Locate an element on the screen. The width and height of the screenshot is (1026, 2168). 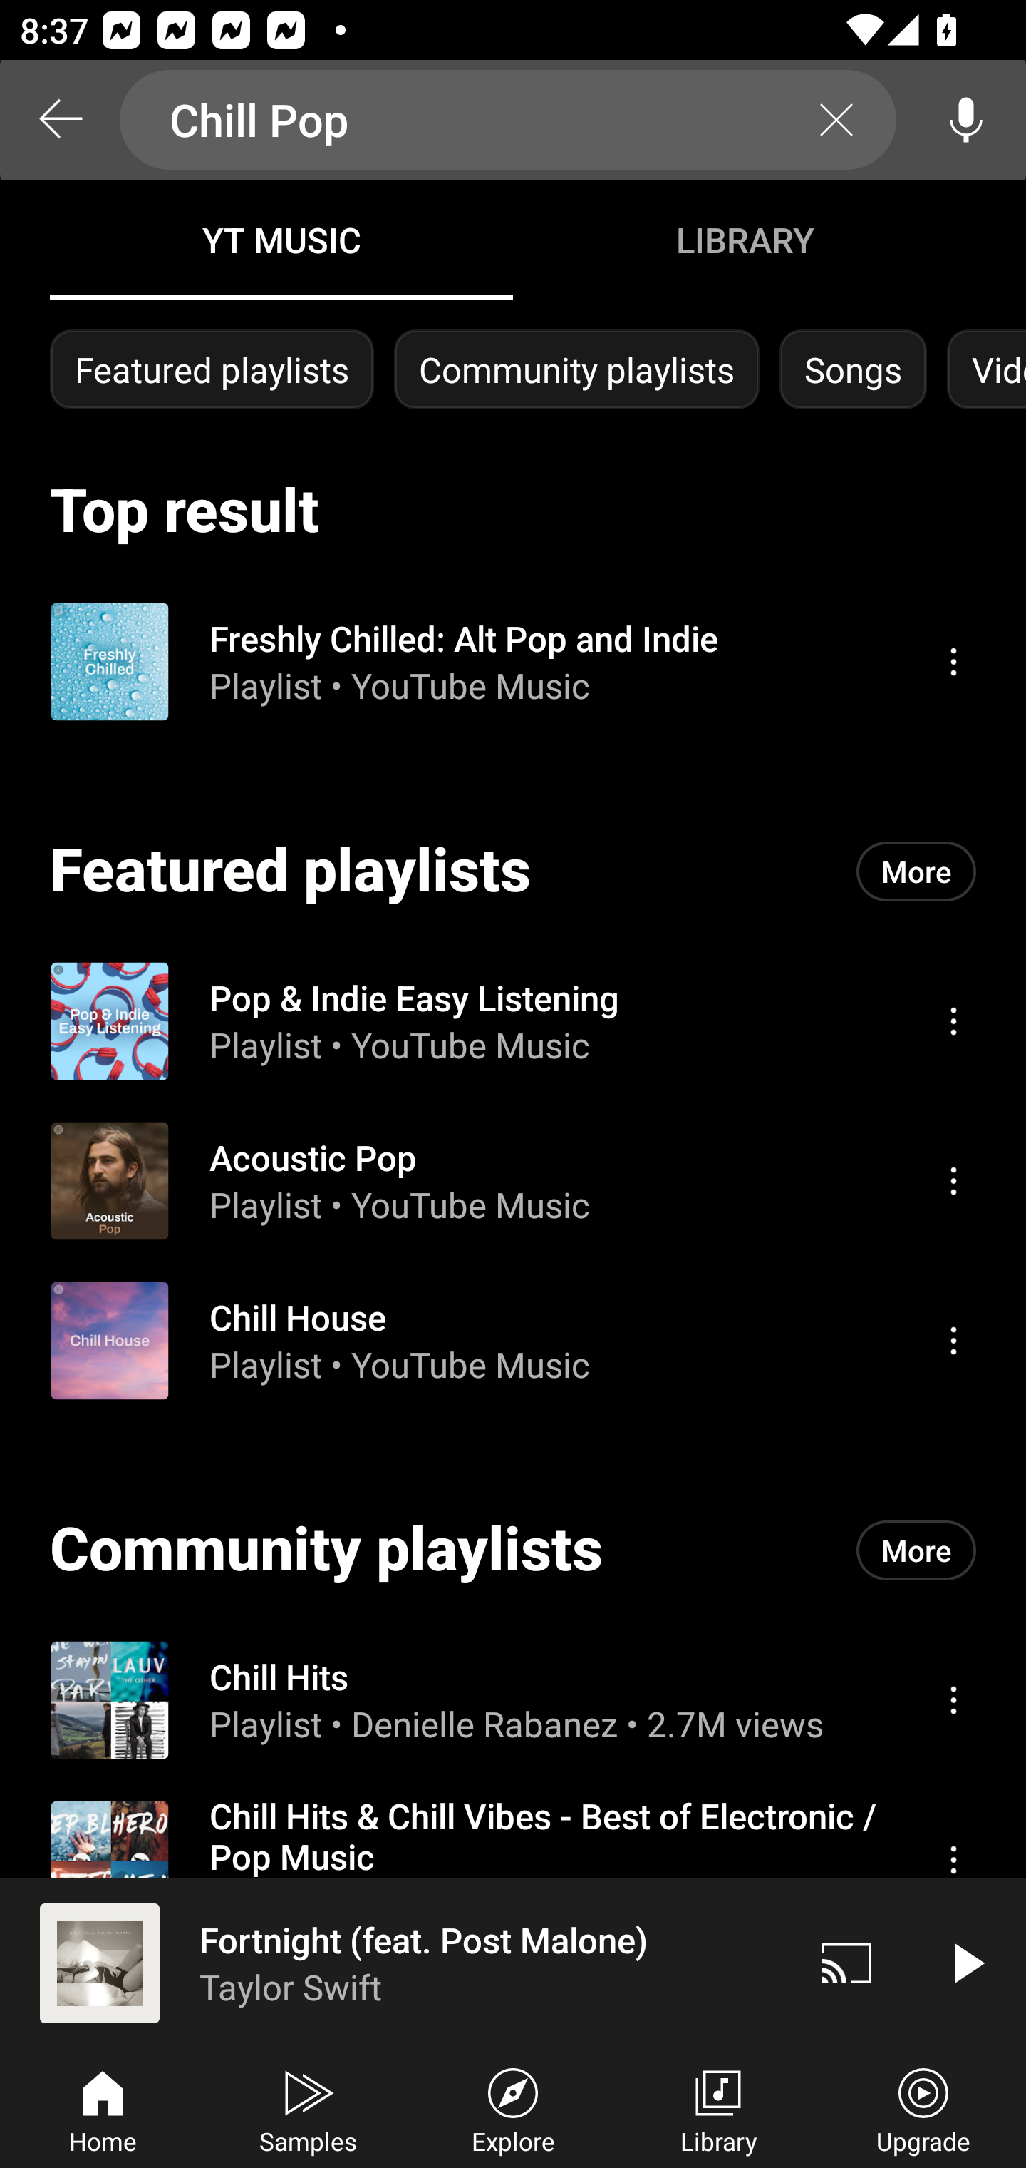
Menu is located at coordinates (953, 1021).